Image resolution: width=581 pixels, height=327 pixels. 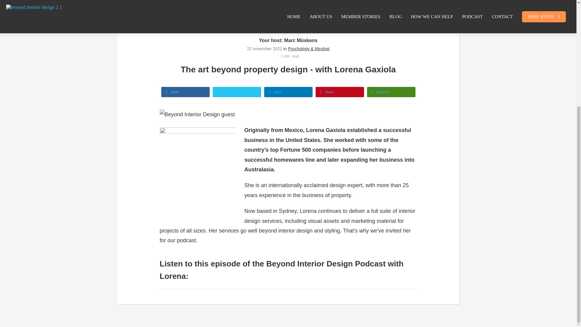 What do you see at coordinates (197, 114) in the screenshot?
I see `Beyond Interior Design guest` at bounding box center [197, 114].